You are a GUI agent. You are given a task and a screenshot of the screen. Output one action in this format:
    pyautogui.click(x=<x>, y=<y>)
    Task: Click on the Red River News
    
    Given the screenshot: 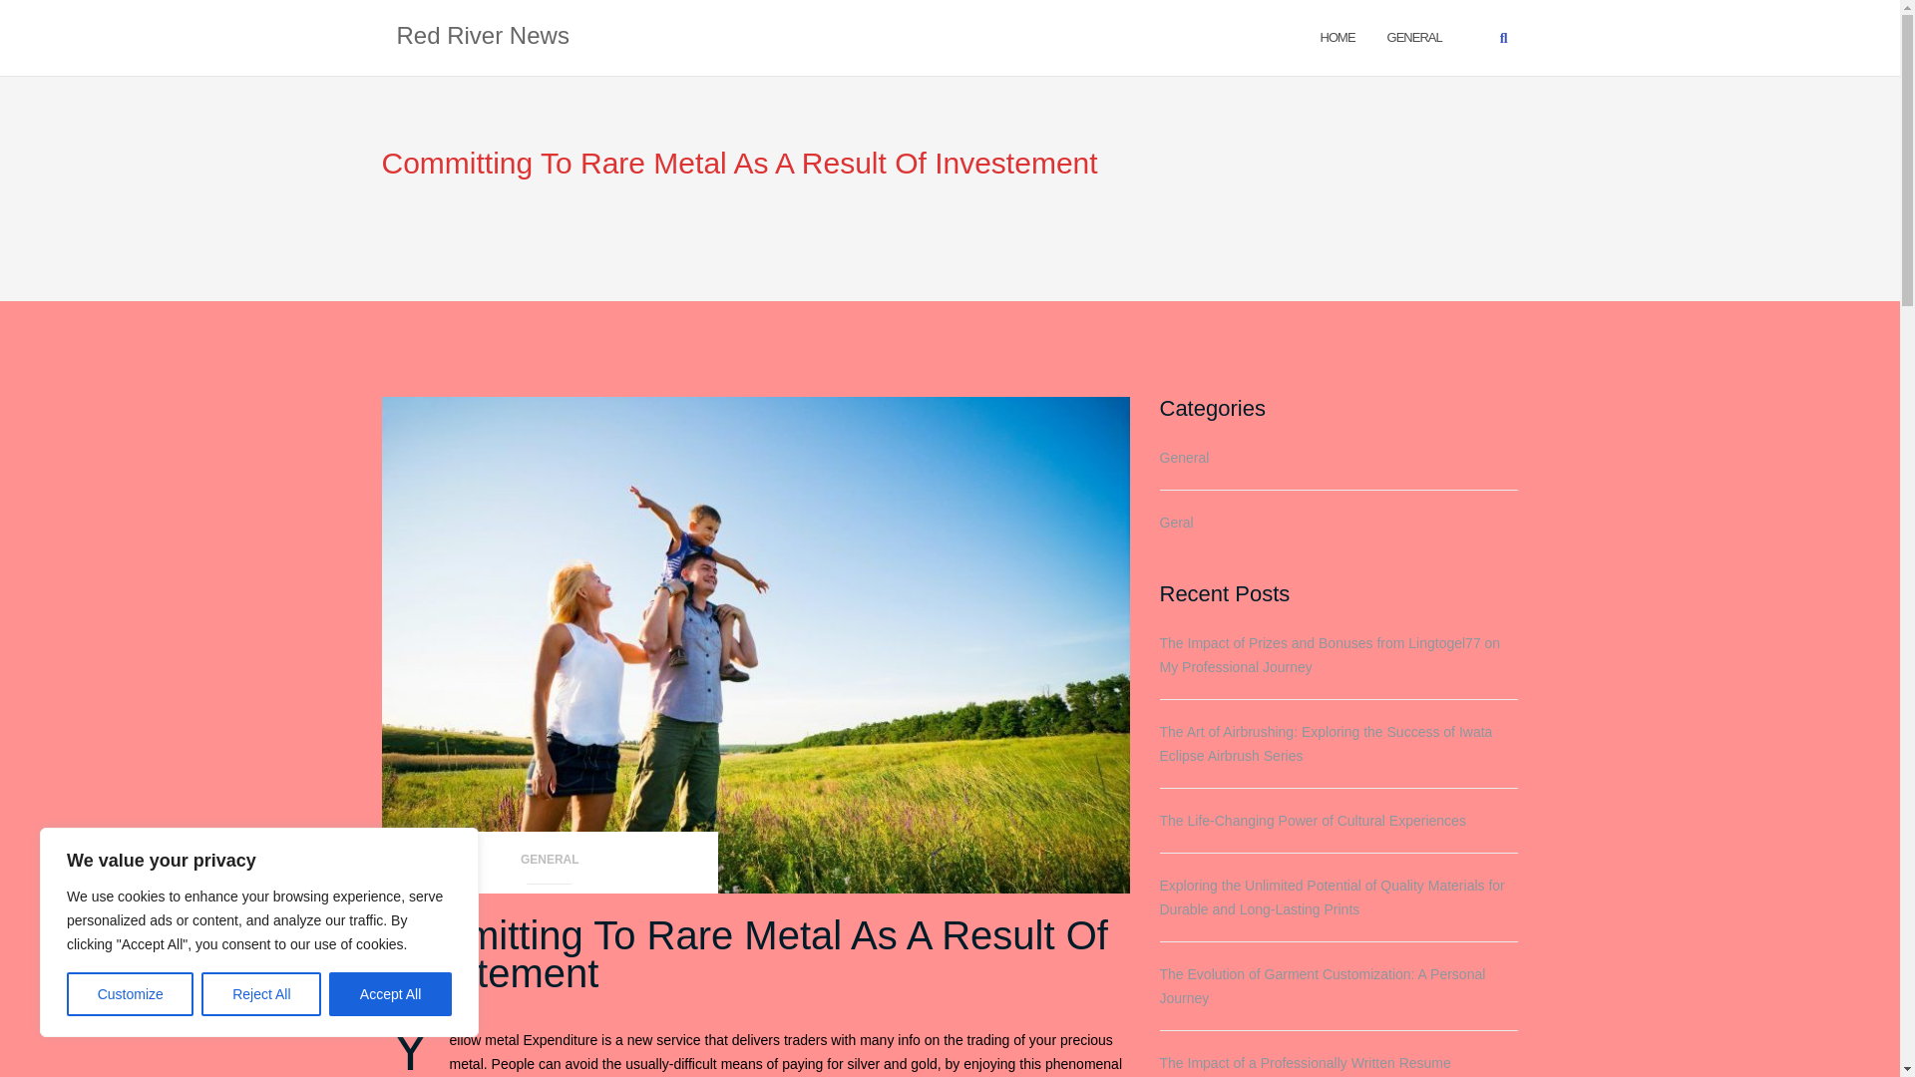 What is the action you would take?
    pyautogui.click(x=483, y=37)
    